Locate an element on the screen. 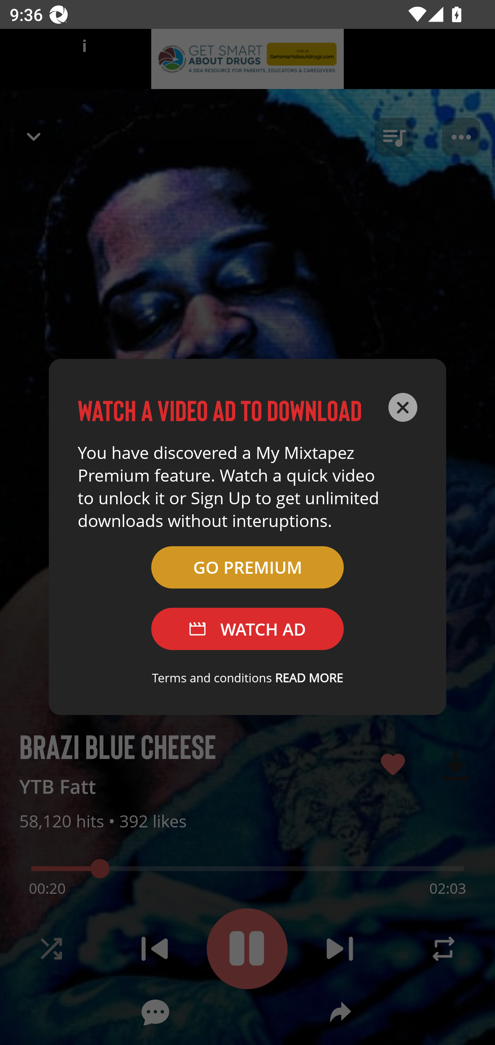  GO PREMIUM is located at coordinates (247, 567).